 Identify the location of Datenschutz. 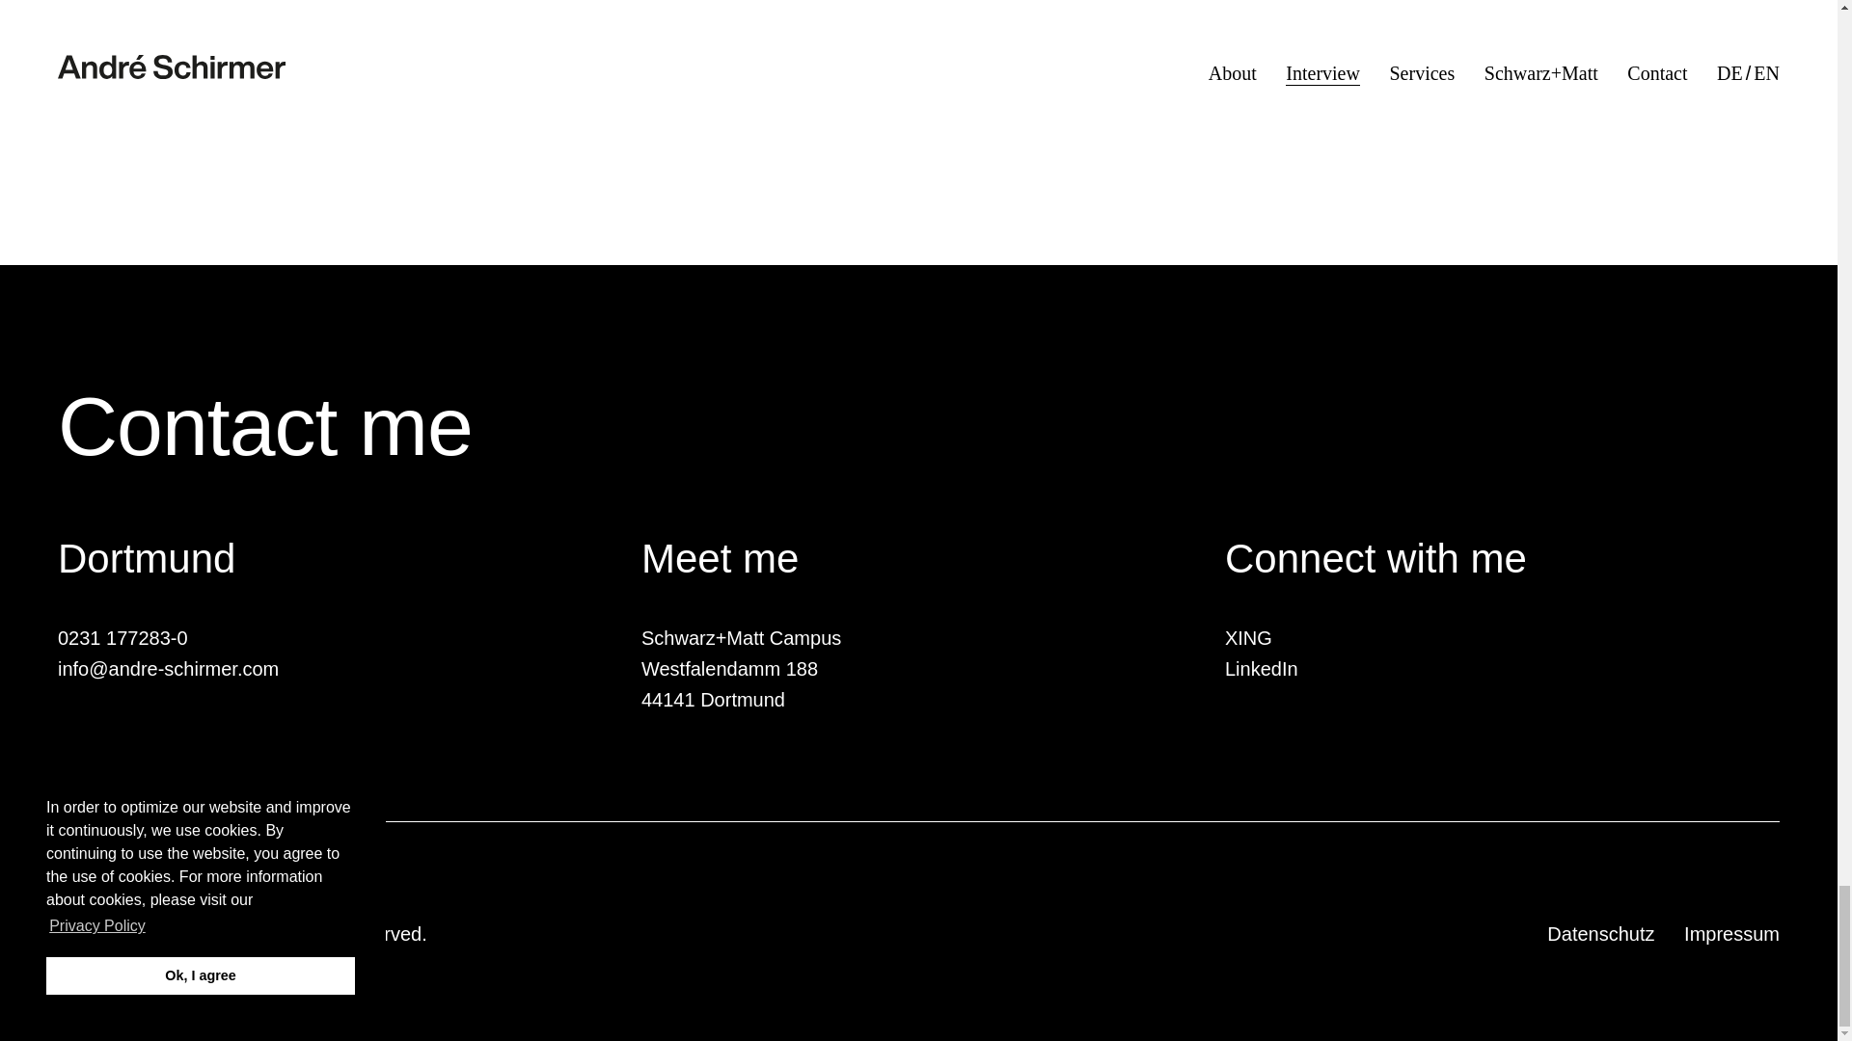
(1599, 933).